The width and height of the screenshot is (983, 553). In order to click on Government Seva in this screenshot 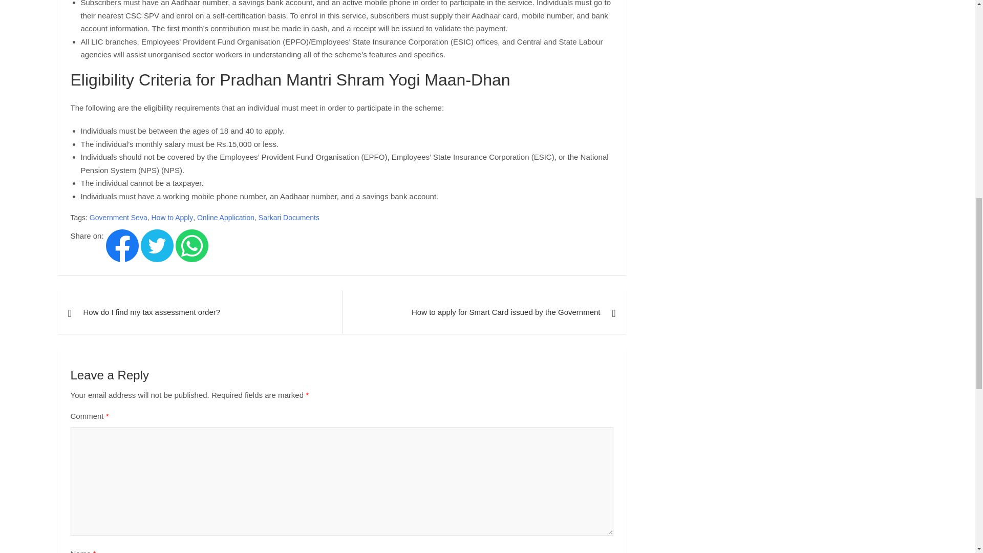, I will do `click(118, 218)`.